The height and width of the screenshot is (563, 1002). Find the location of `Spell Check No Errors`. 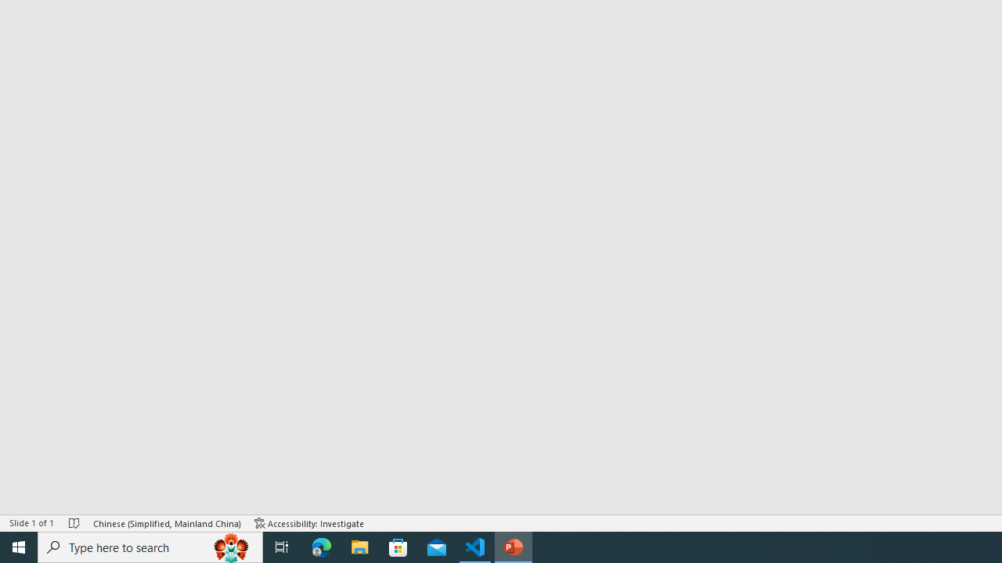

Spell Check No Errors is located at coordinates (75, 522).